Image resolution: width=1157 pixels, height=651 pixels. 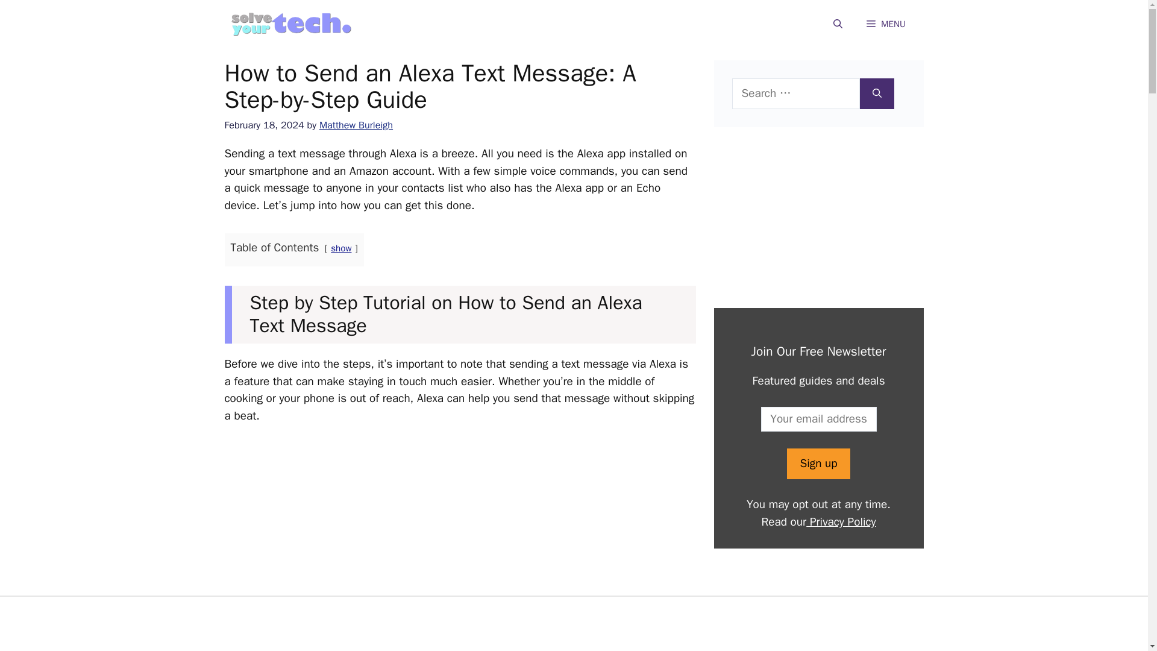 What do you see at coordinates (341, 248) in the screenshot?
I see `show` at bounding box center [341, 248].